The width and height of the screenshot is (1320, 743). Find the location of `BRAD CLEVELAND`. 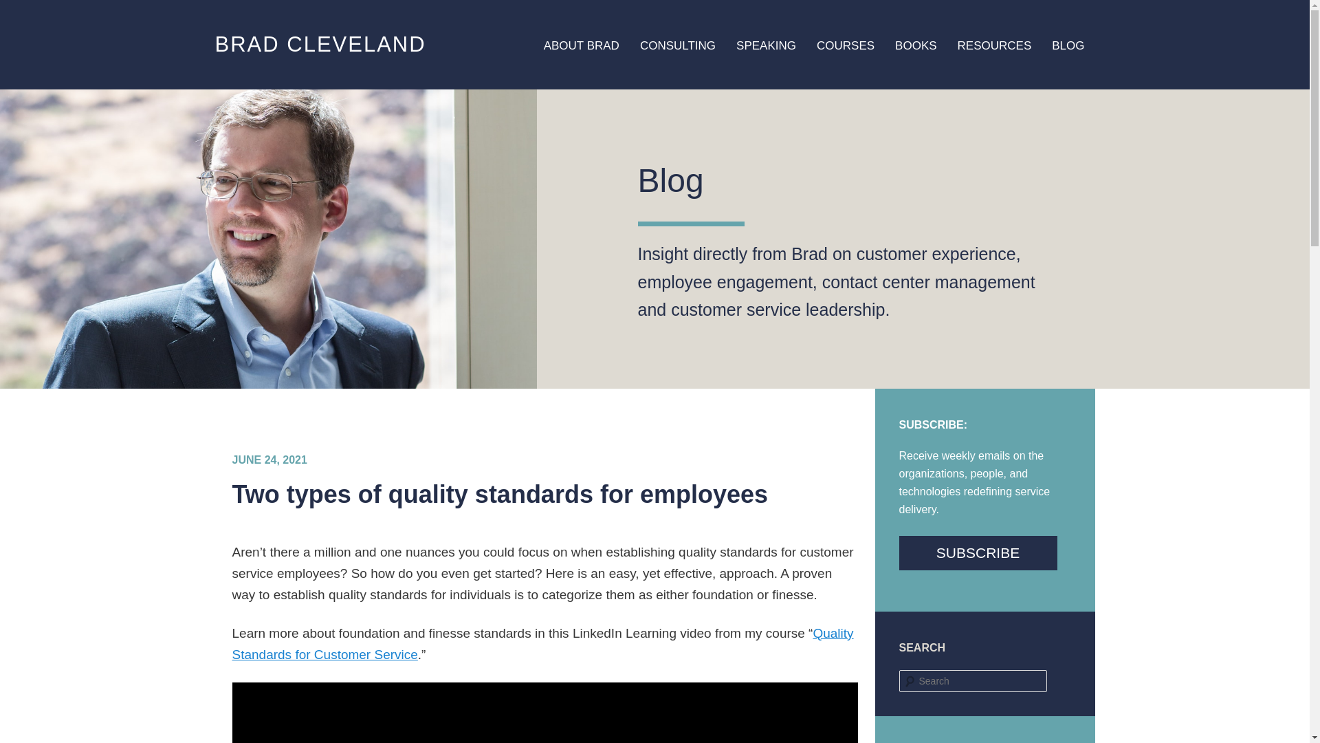

BRAD CLEVELAND is located at coordinates (319, 44).